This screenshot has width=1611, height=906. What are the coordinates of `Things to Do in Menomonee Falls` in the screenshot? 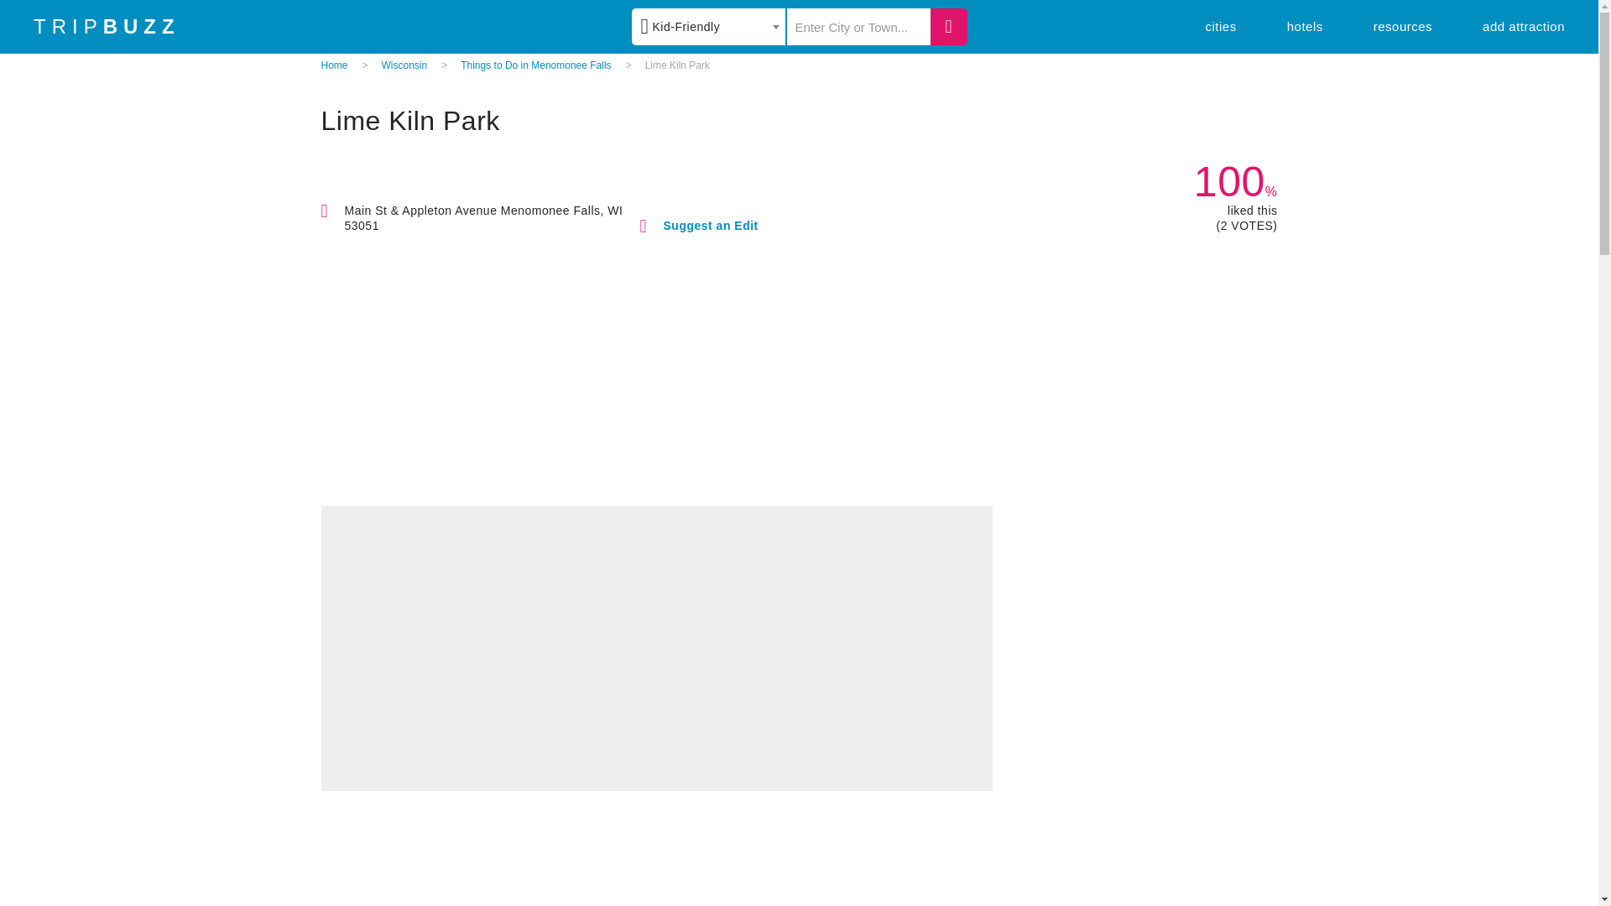 It's located at (535, 65).